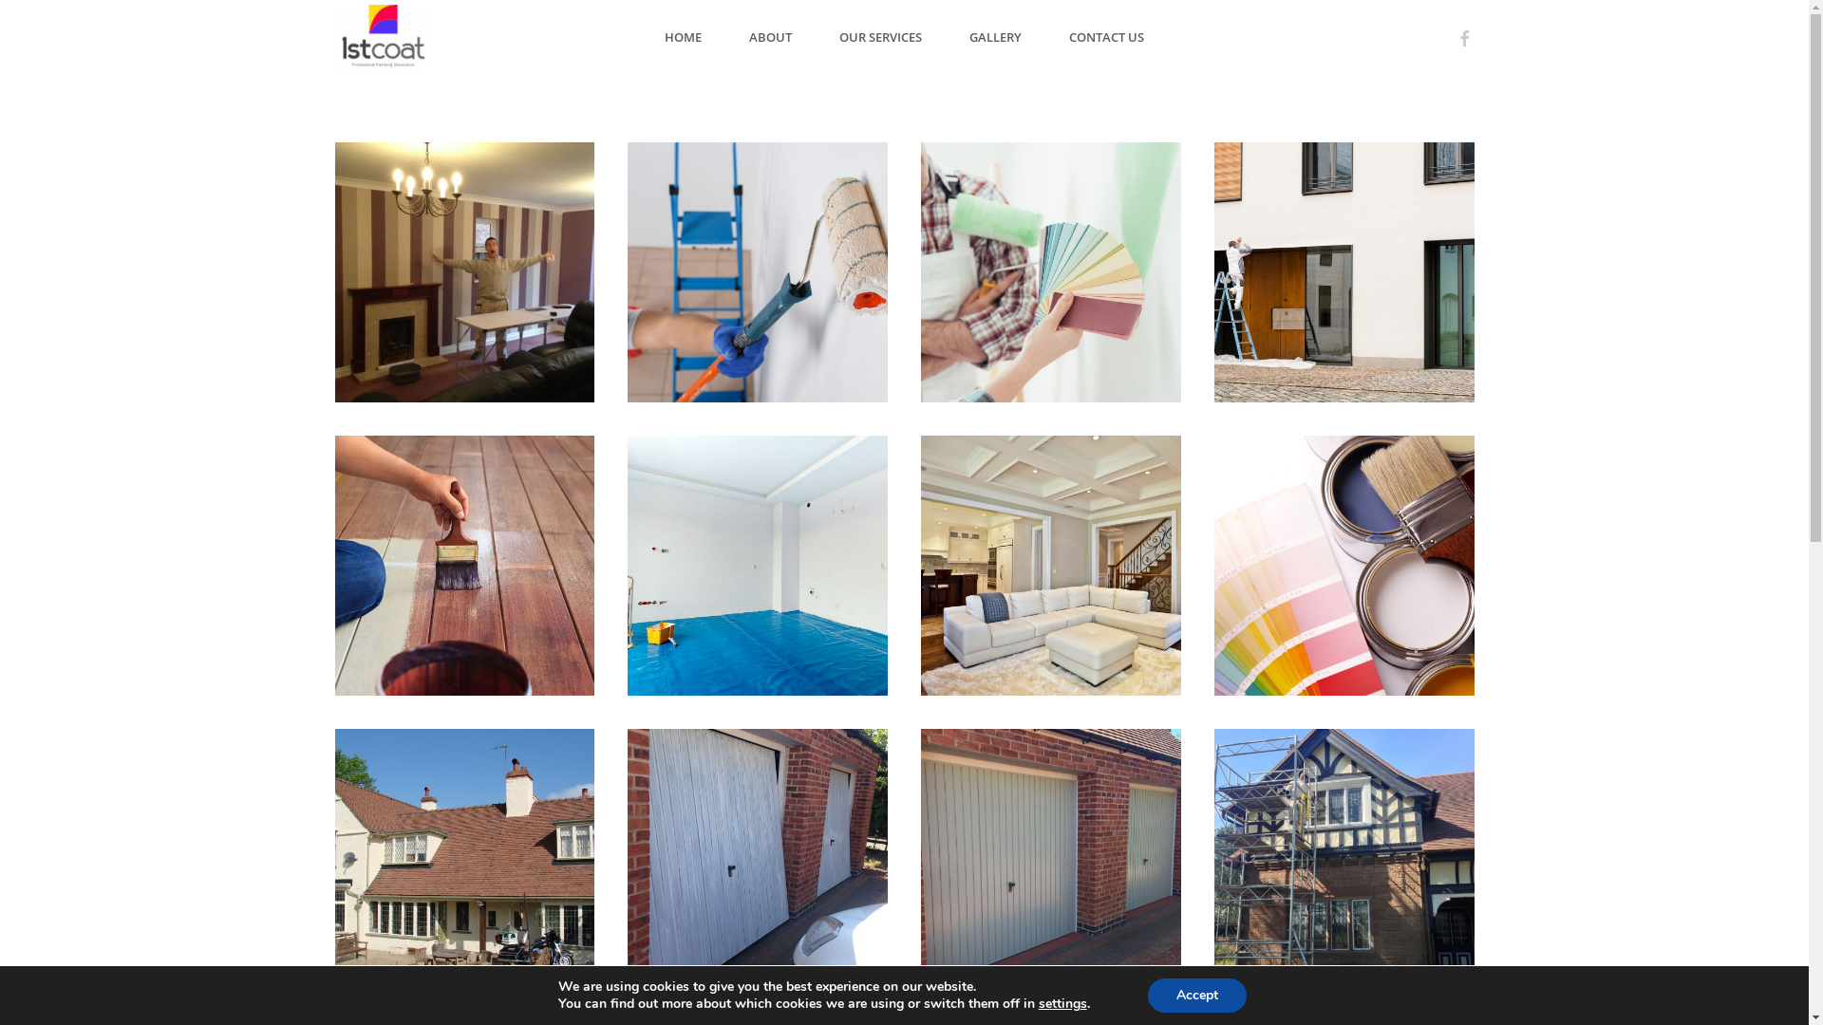 The height and width of the screenshot is (1025, 1823). Describe the element at coordinates (464, 272) in the screenshot. I see `Photo 17 11 2011 15 48 40 E1401208361209` at that location.